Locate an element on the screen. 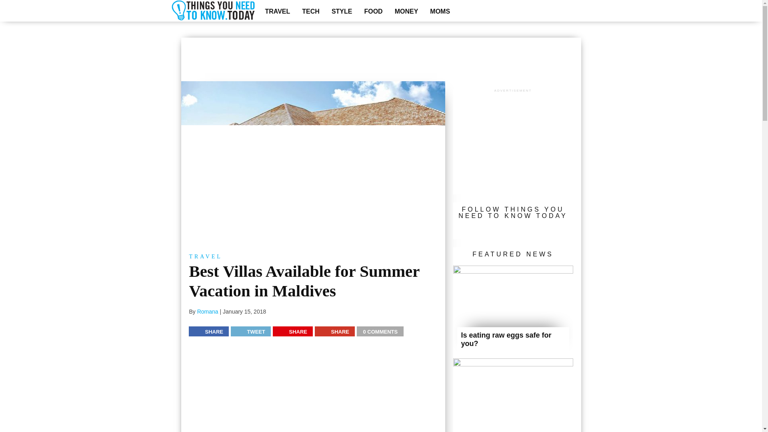 This screenshot has height=432, width=768. MONEY is located at coordinates (406, 11).